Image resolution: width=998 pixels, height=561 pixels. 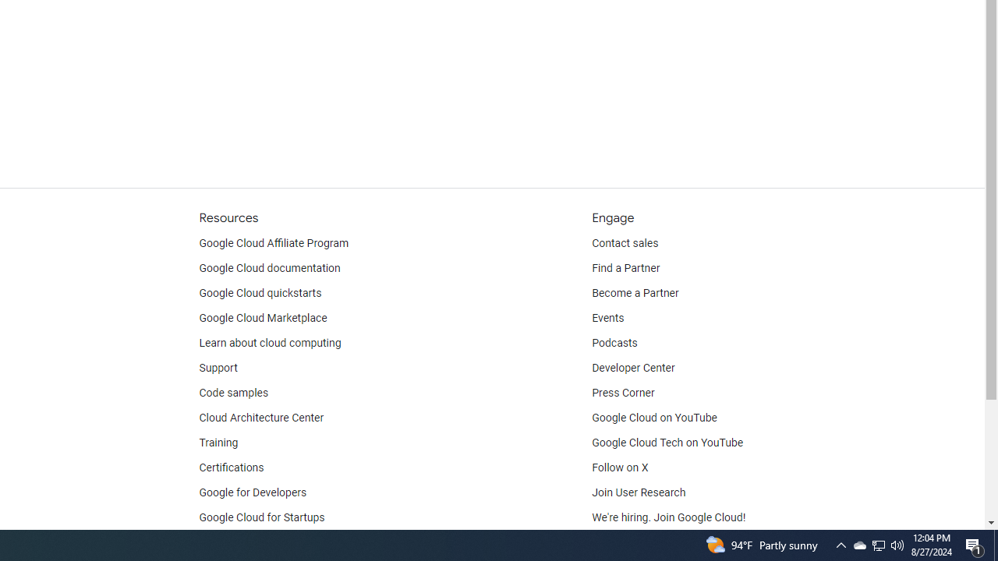 I want to click on Google Cloud on YouTube, so click(x=655, y=418).